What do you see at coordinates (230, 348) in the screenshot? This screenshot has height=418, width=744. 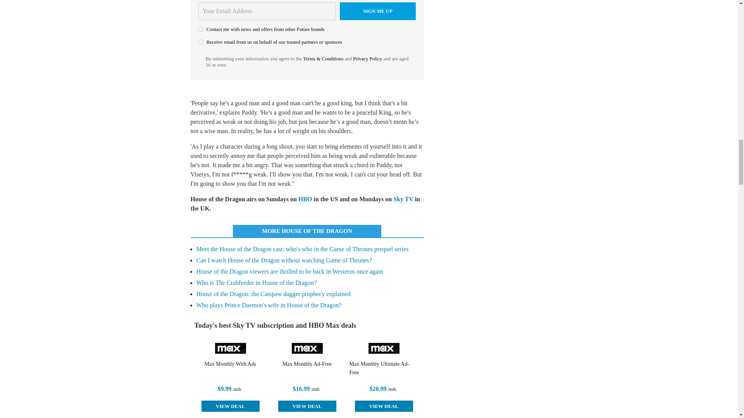 I see `Max` at bounding box center [230, 348].